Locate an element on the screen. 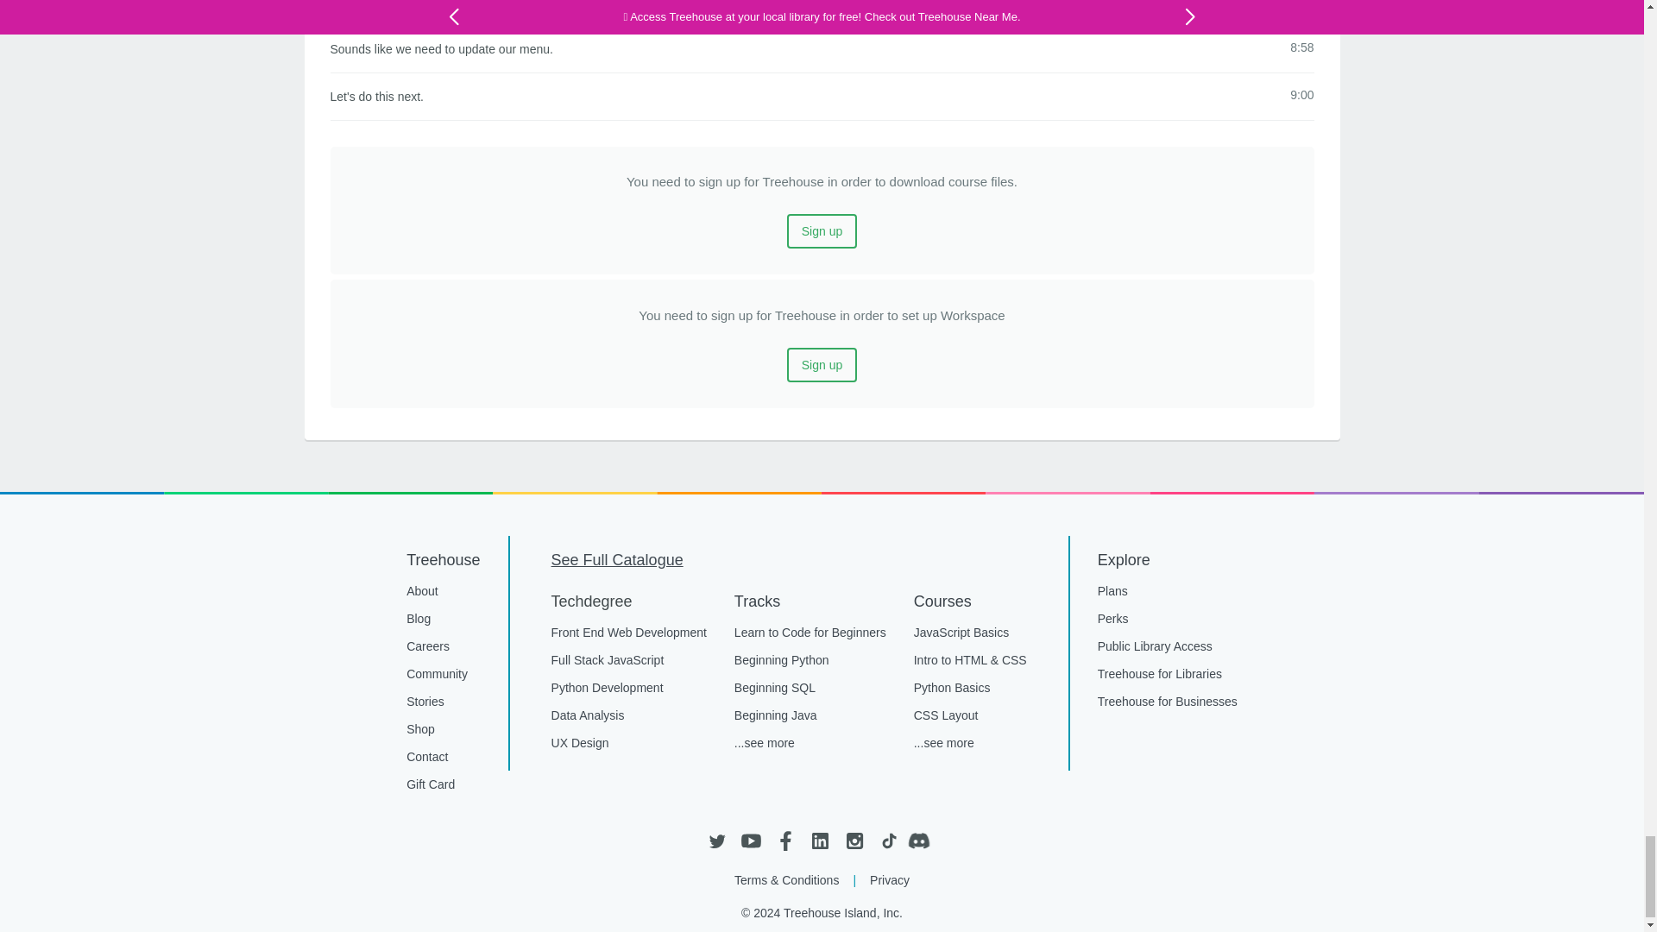 The width and height of the screenshot is (1657, 932). LinkedIn is located at coordinates (819, 841).